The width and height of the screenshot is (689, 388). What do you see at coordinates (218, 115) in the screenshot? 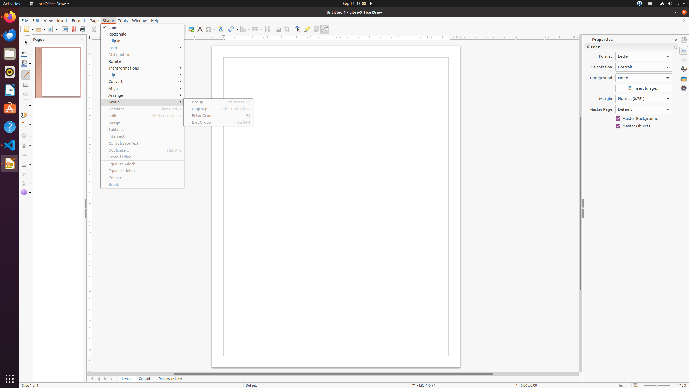
I see `Enter Group` at bounding box center [218, 115].